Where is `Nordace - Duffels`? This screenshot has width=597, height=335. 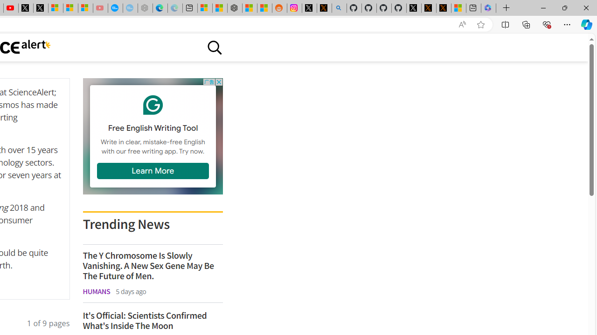 Nordace - Duffels is located at coordinates (234, 8).